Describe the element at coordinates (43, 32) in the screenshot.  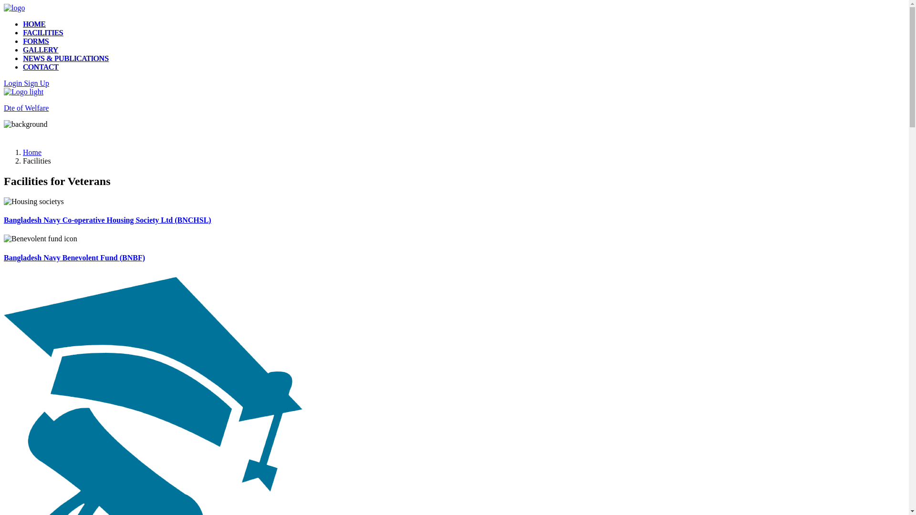
I see `FACILITIES` at that location.